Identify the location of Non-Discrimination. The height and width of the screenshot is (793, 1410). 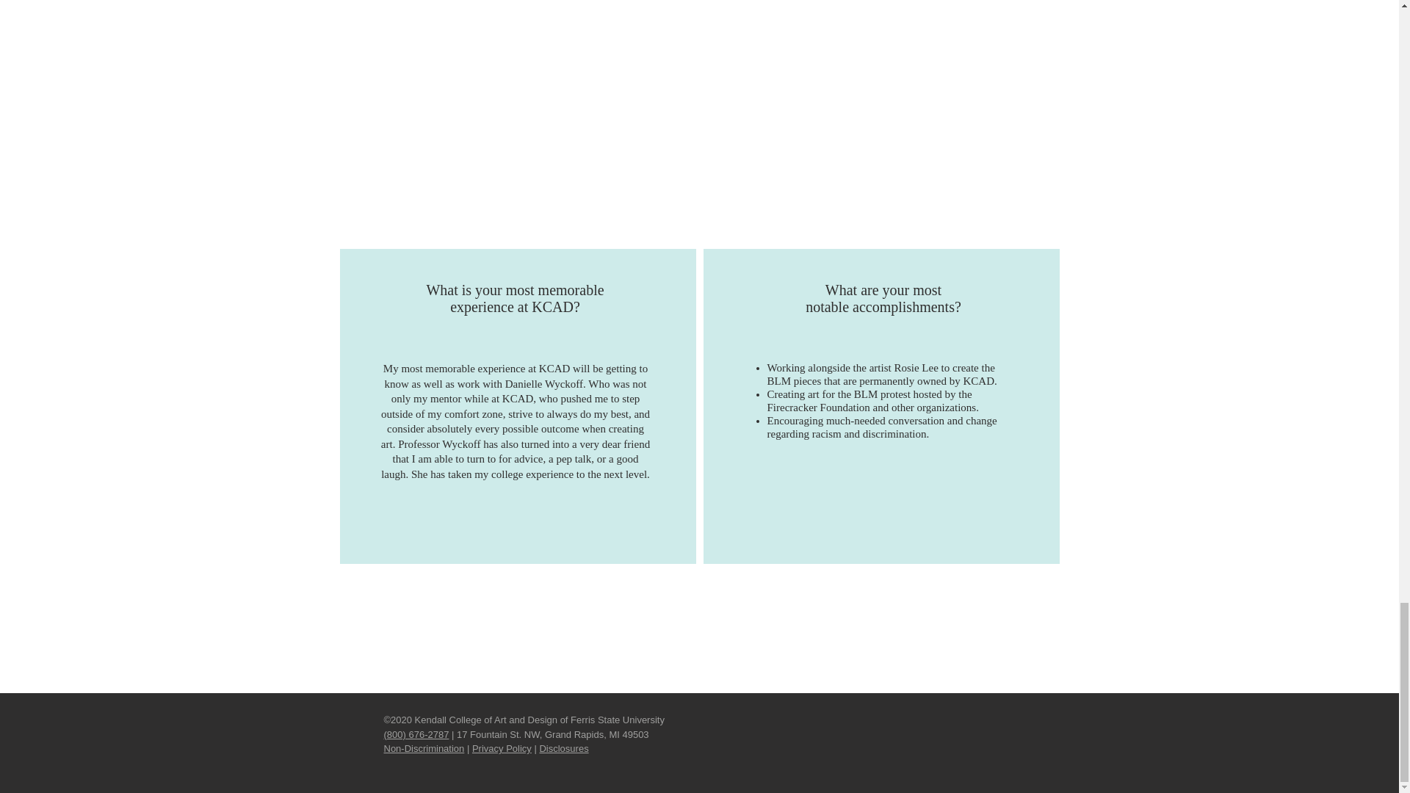
(423, 748).